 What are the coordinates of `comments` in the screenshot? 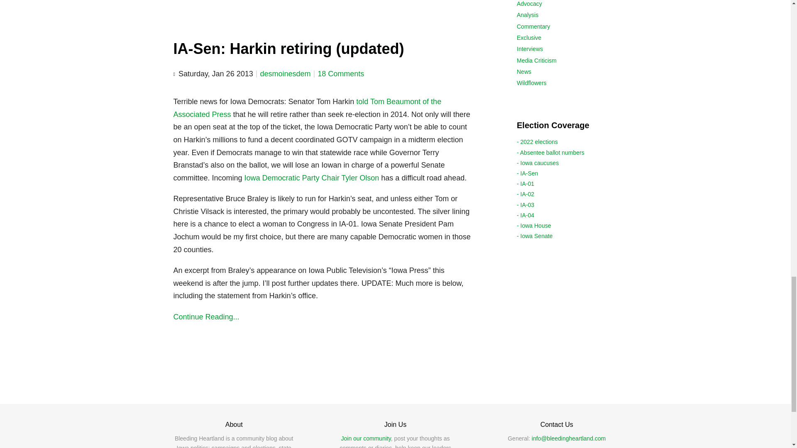 It's located at (340, 74).